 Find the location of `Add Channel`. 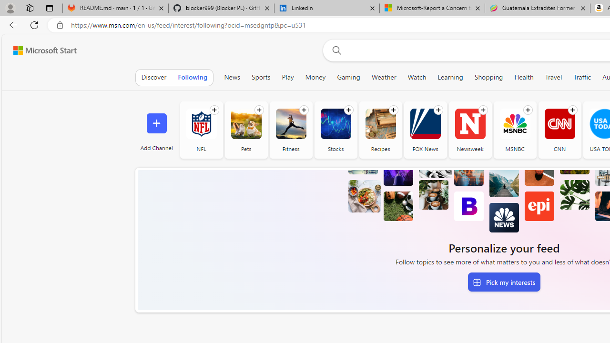

Add Channel is located at coordinates (156, 130).